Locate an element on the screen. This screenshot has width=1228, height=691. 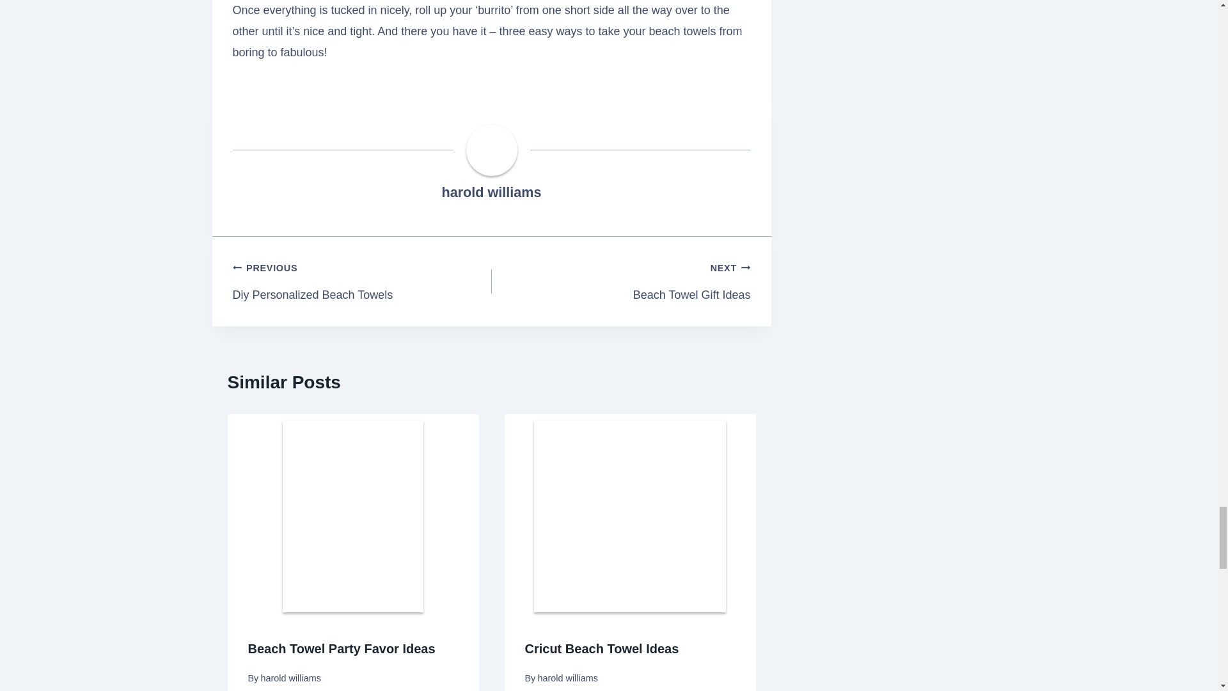
harold williams is located at coordinates (491, 192).